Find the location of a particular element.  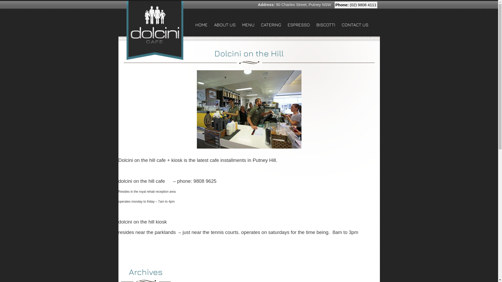

BISCOTTI is located at coordinates (326, 21).